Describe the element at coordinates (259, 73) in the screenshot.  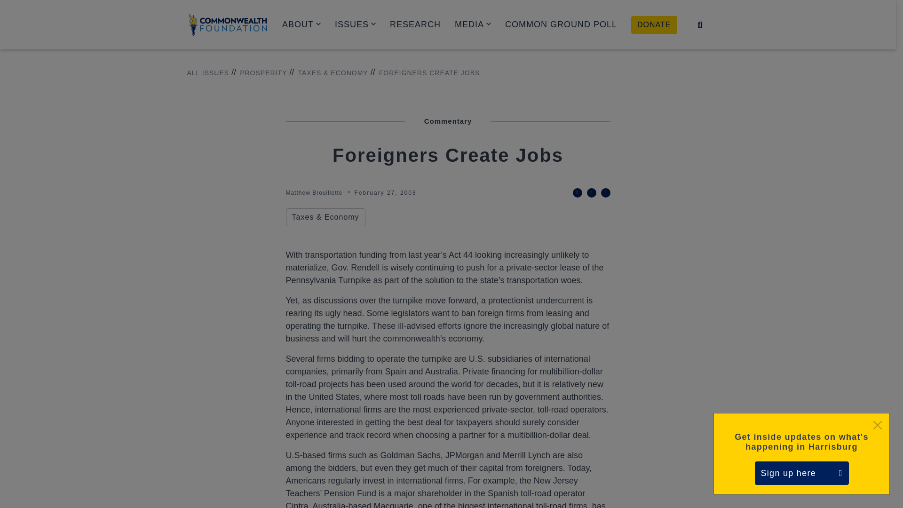
I see `PROSPERITY` at that location.